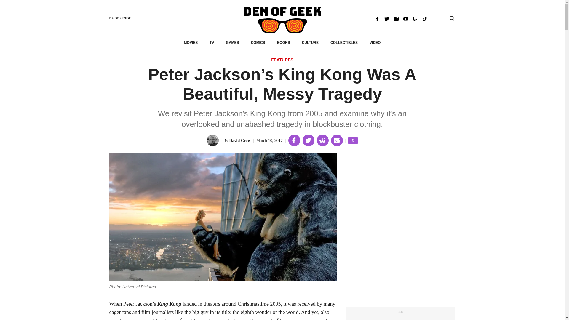 The width and height of the screenshot is (569, 320). What do you see at coordinates (191, 43) in the screenshot?
I see `MOVIES` at bounding box center [191, 43].